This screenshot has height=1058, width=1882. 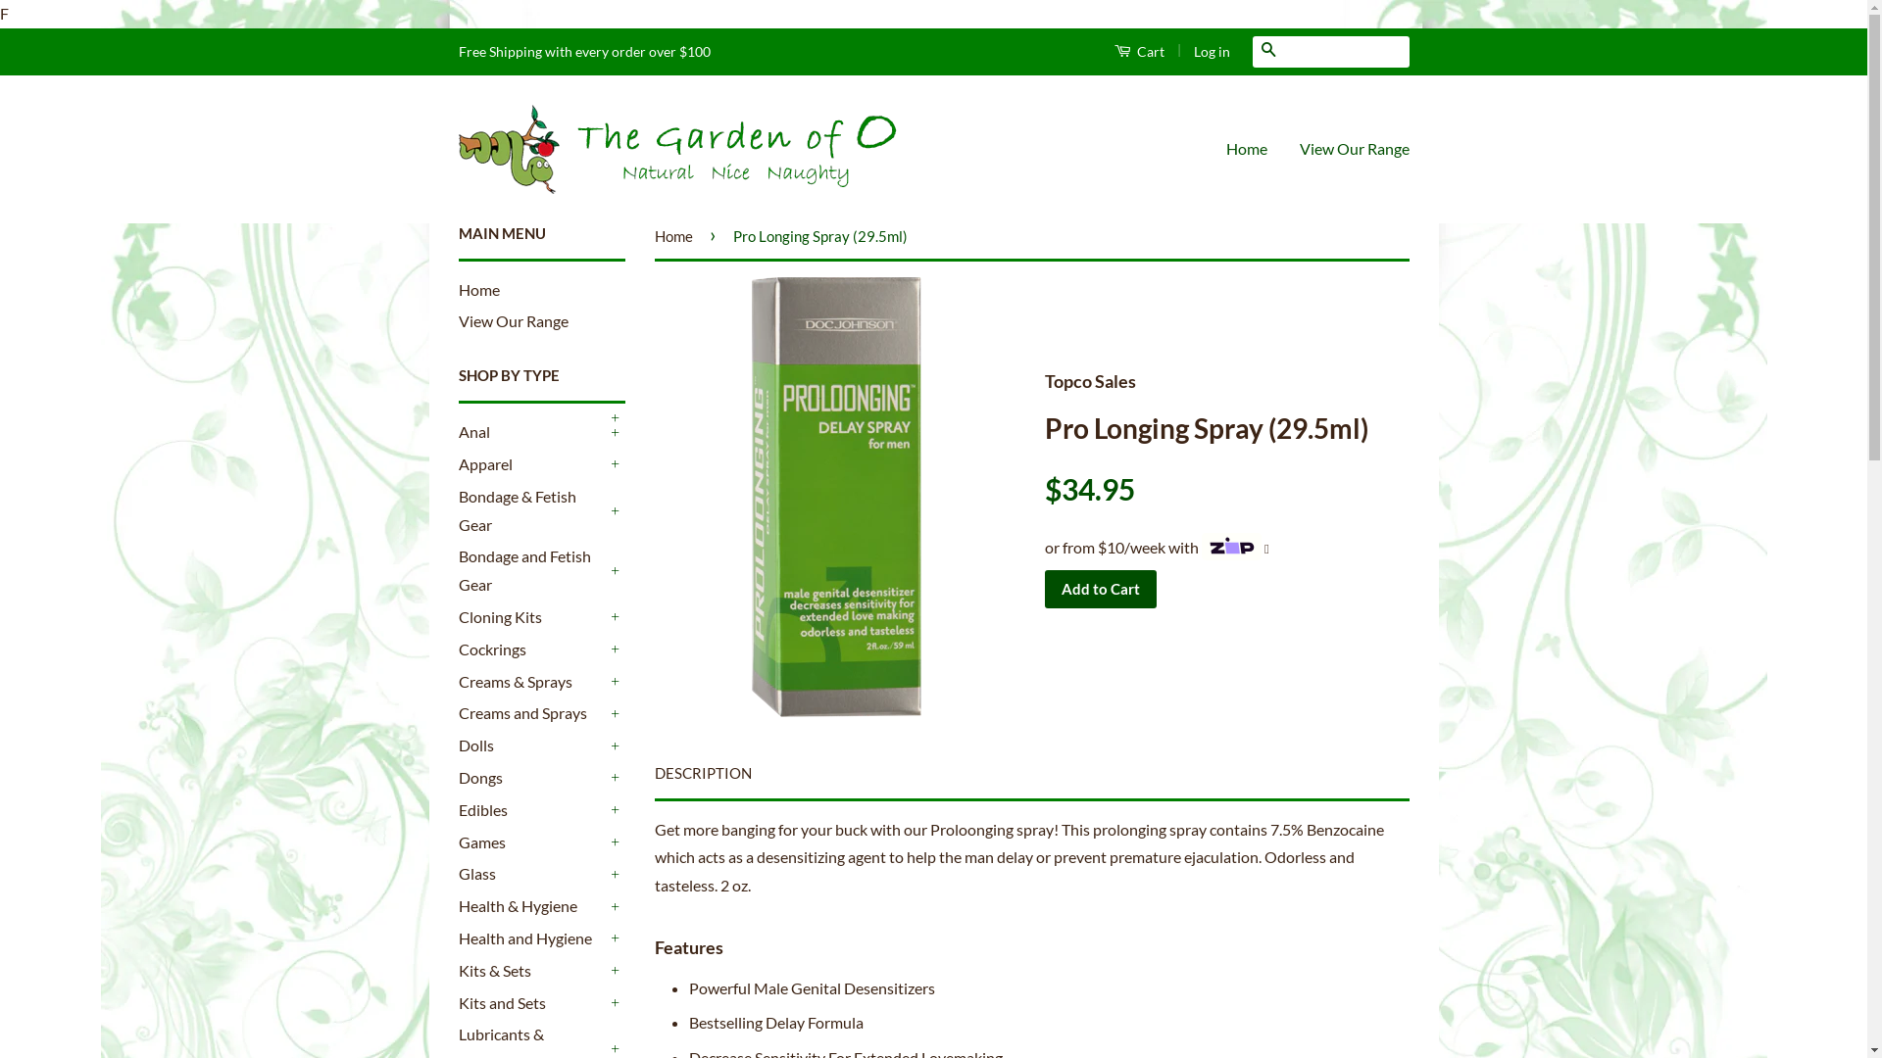 I want to click on Glass, so click(x=532, y=874).